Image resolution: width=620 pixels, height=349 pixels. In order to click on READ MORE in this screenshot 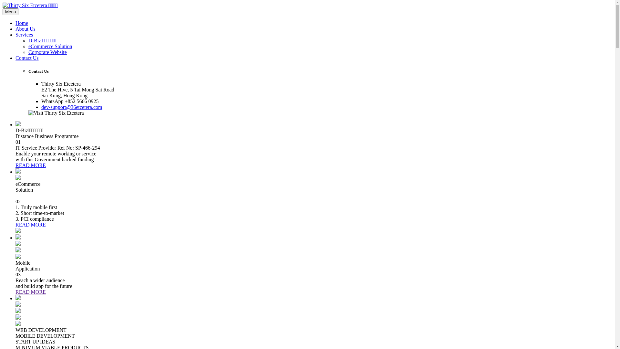, I will do `click(31, 292)`.